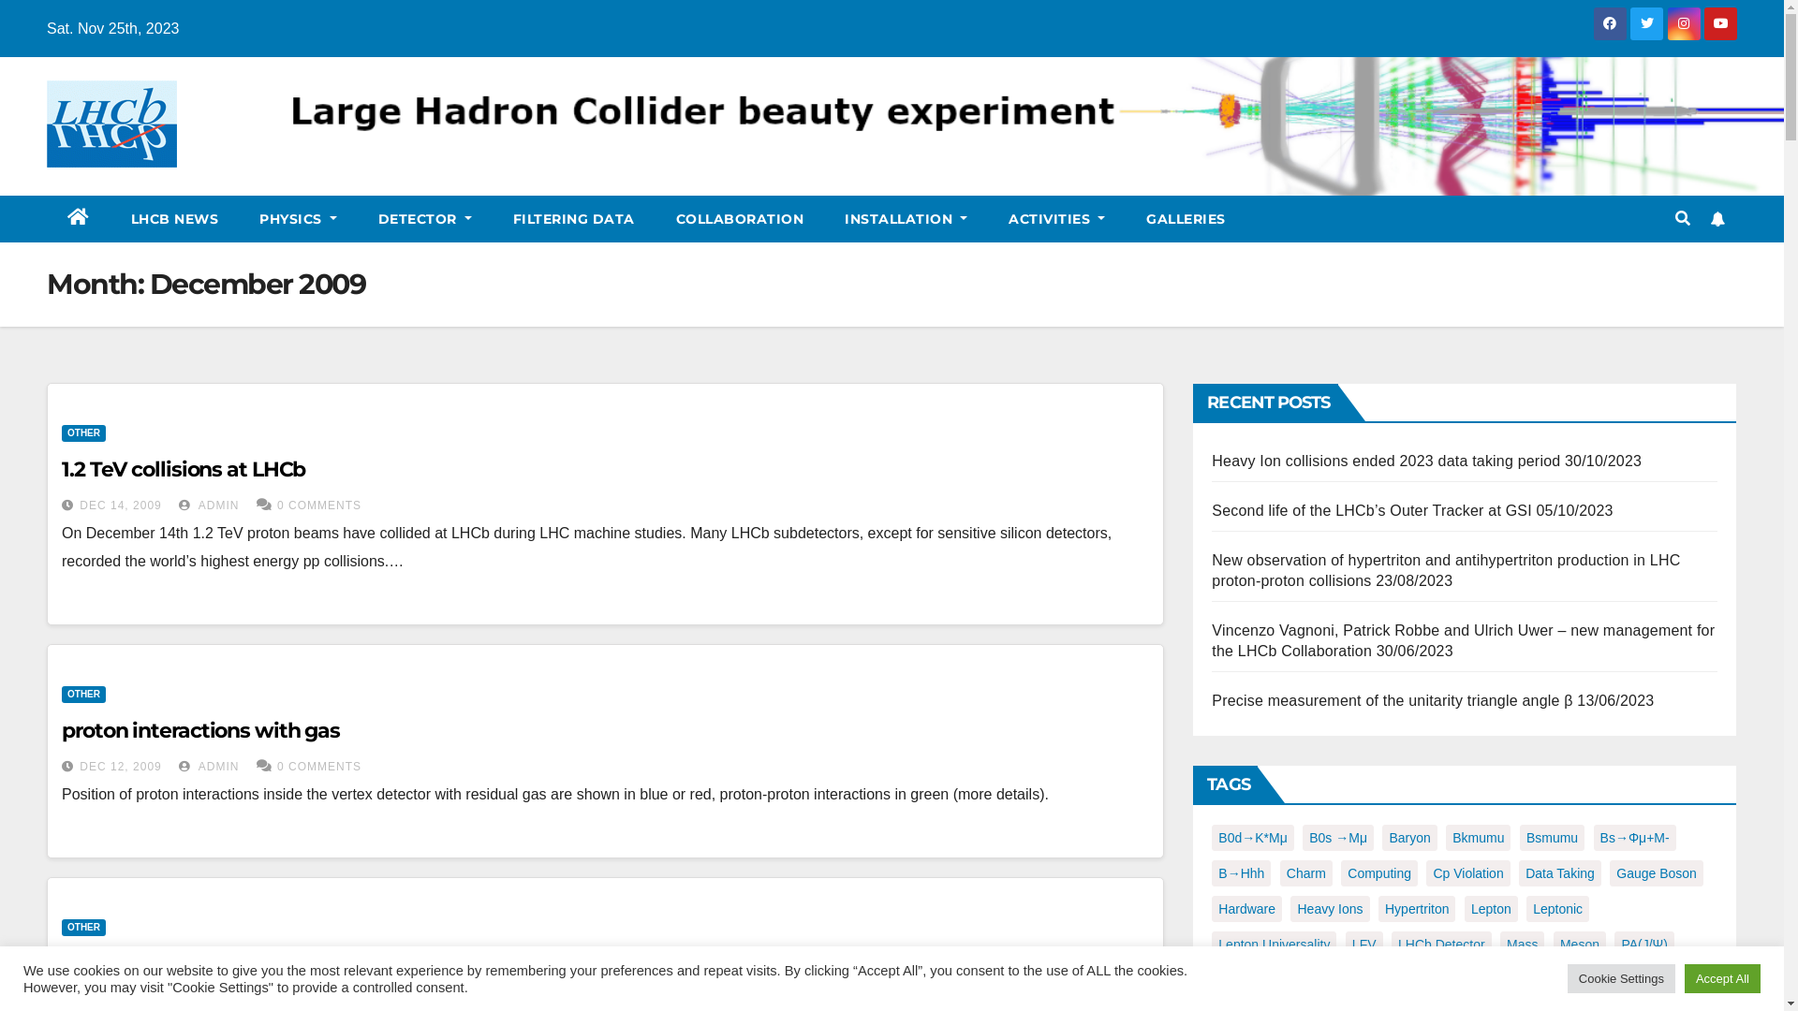 This screenshot has width=1798, height=1011. I want to click on Baryon, so click(1409, 838).